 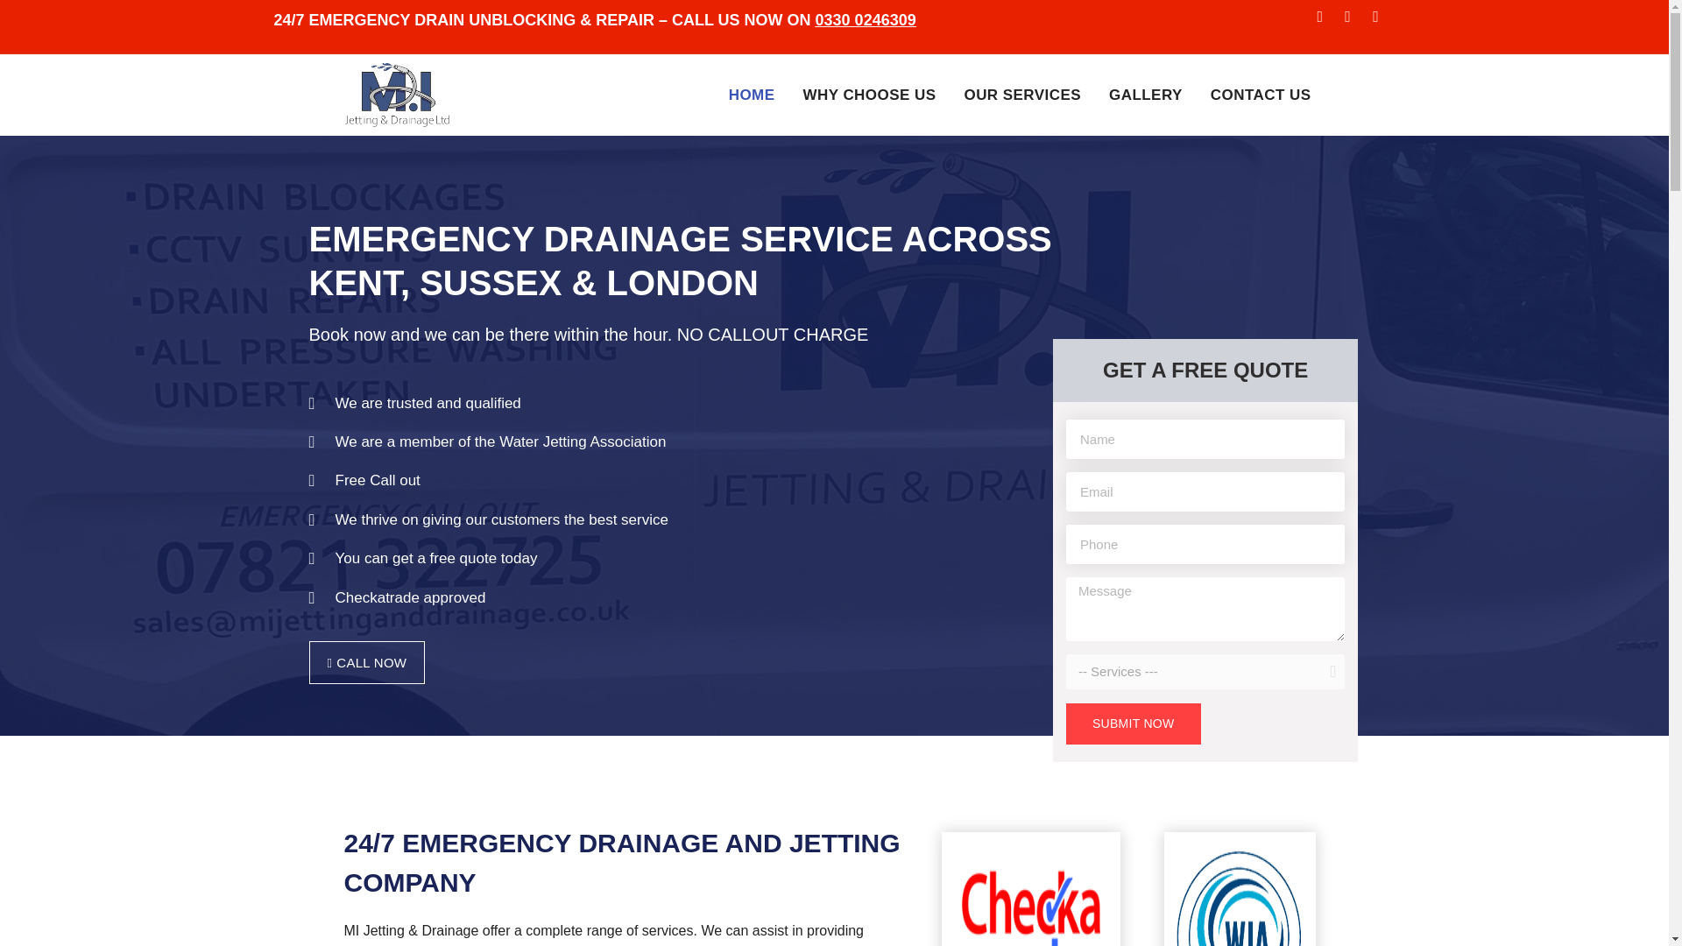 I want to click on CONTACT US, so click(x=1260, y=95).